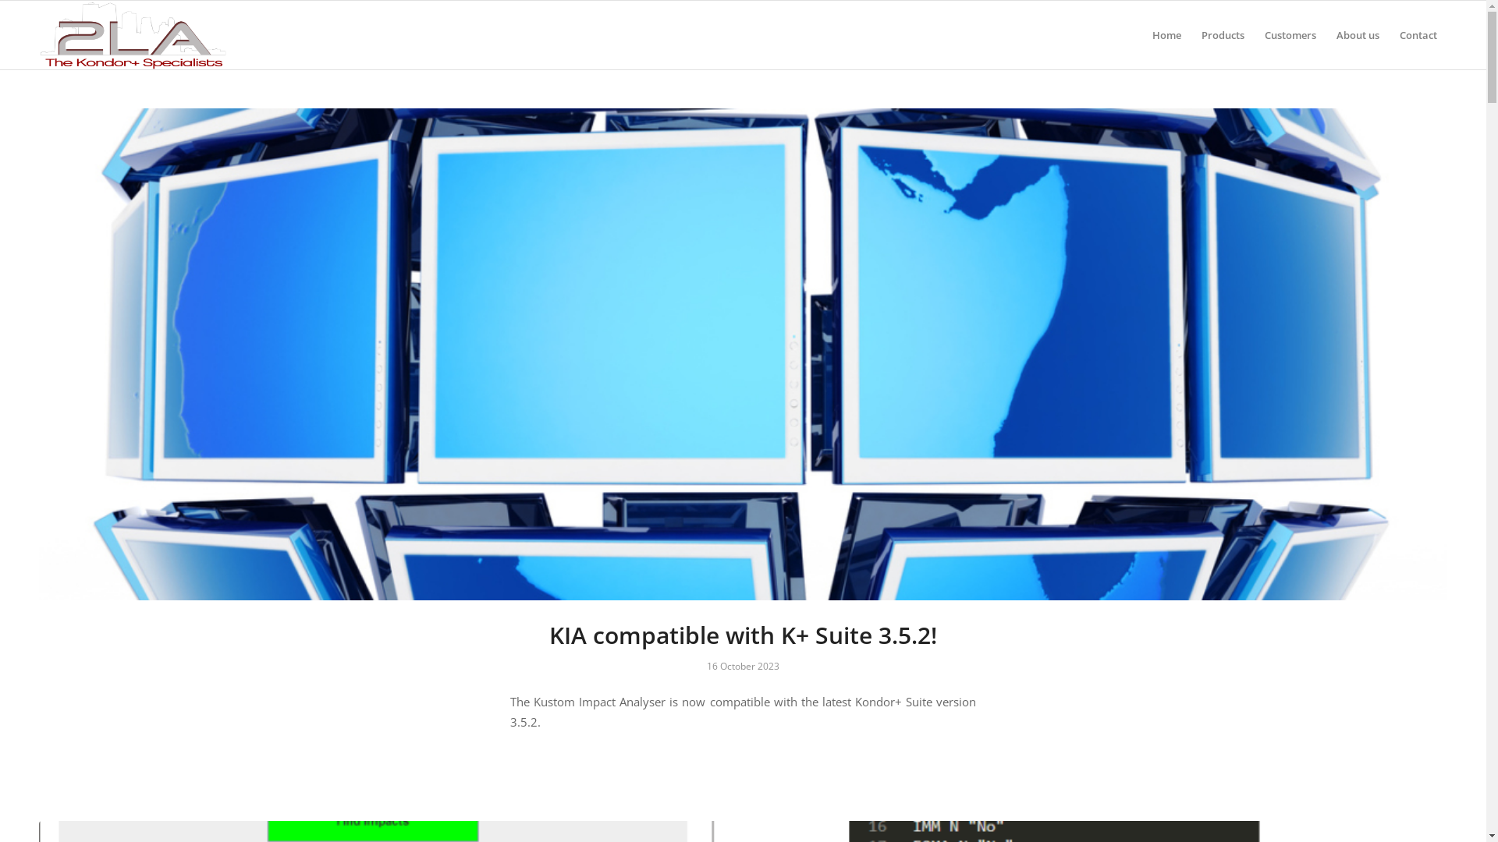 Image resolution: width=1498 pixels, height=842 pixels. I want to click on Customers, so click(1290, 35).